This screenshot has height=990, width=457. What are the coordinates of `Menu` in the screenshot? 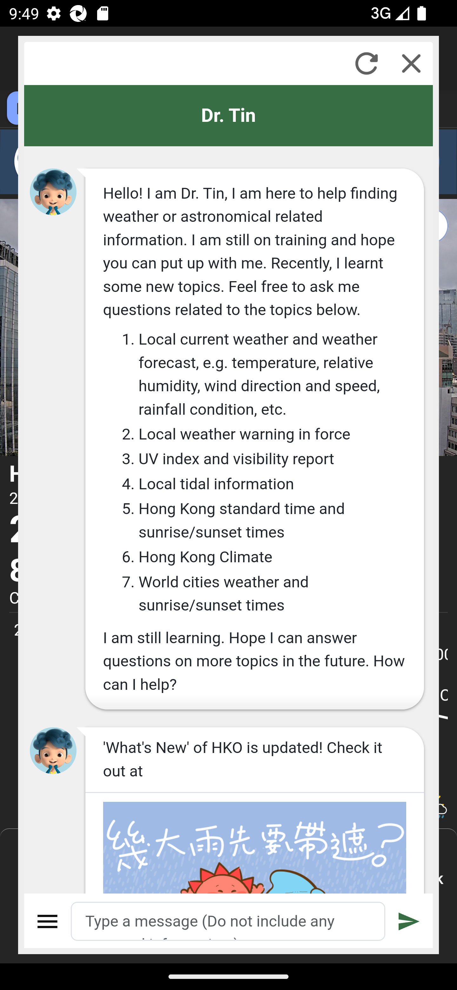 It's located at (48, 921).